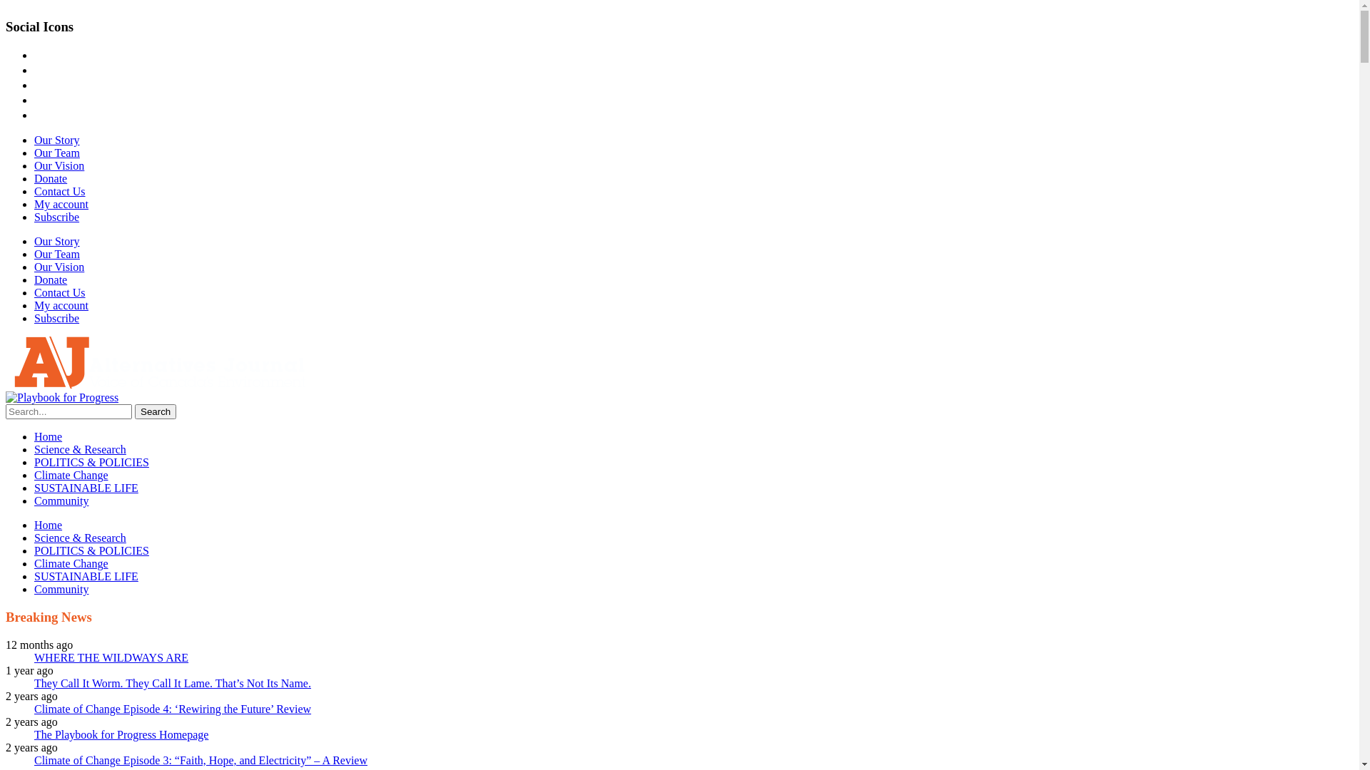 The width and height of the screenshot is (1370, 770). Describe the element at coordinates (59, 165) in the screenshot. I see `Our Vision` at that location.